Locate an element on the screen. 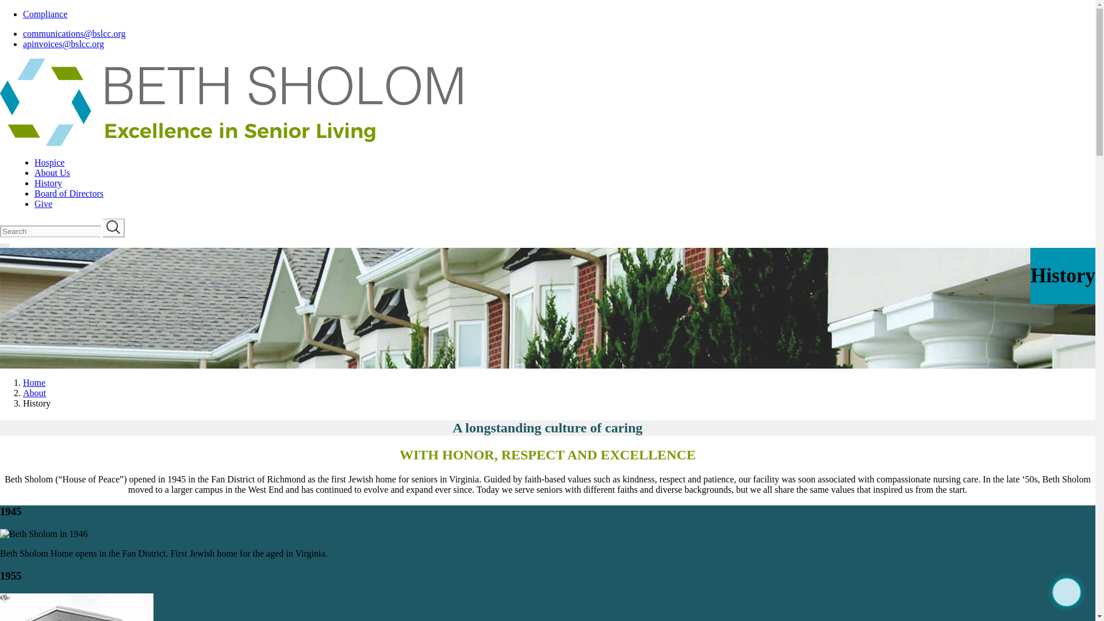  History is located at coordinates (48, 183).